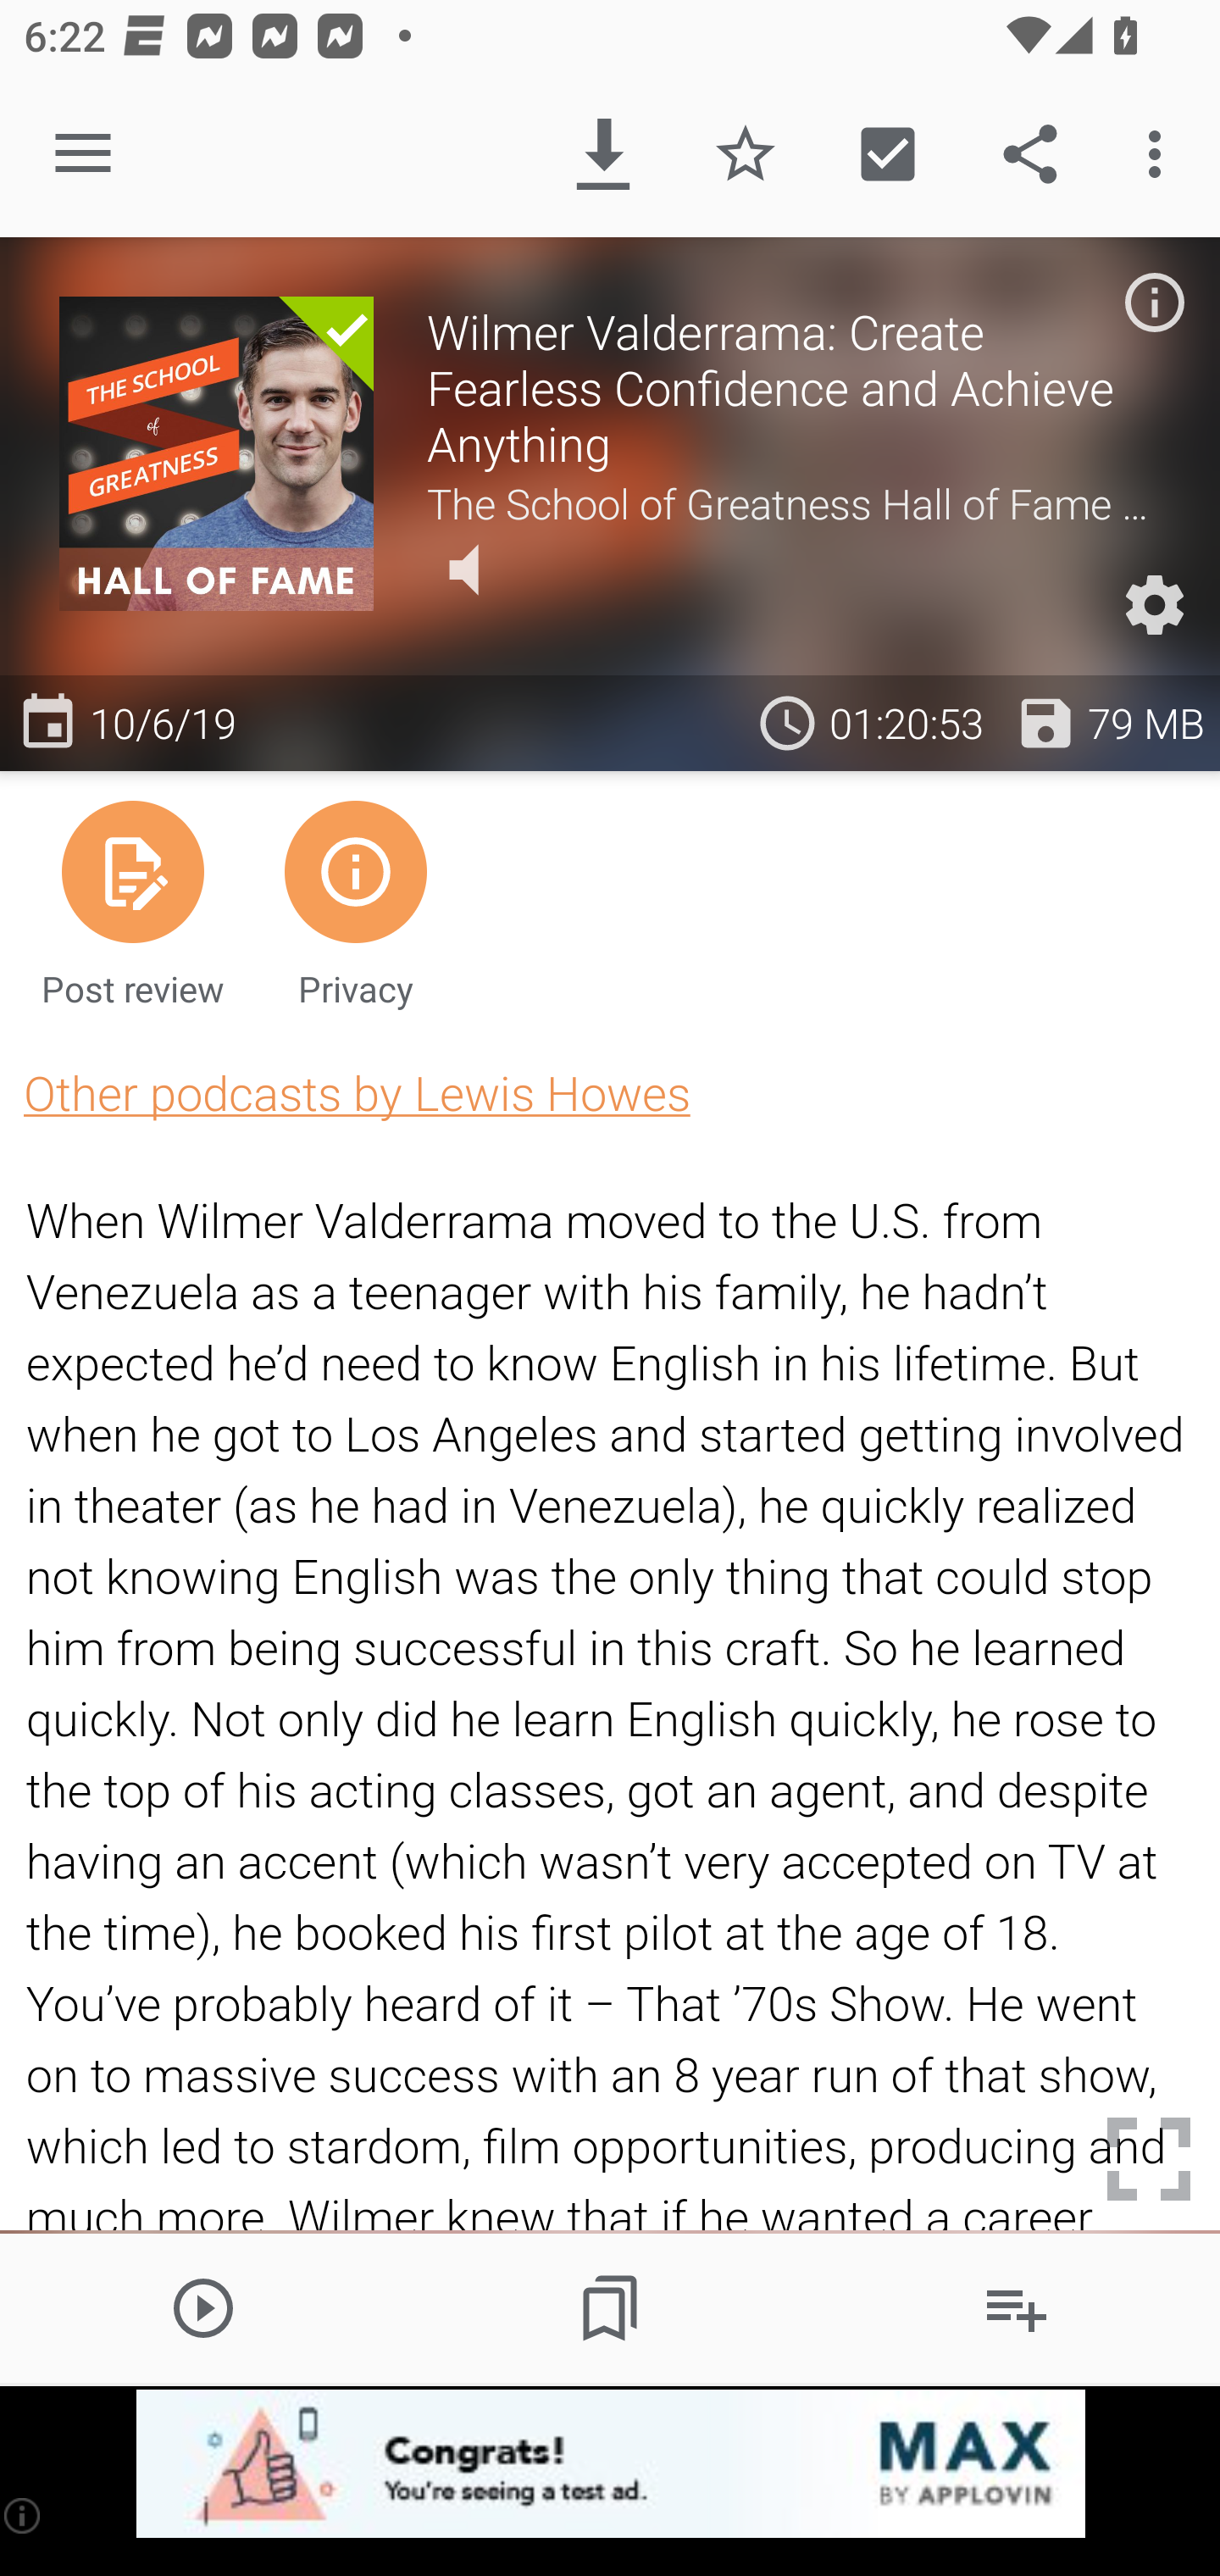 The height and width of the screenshot is (2576, 1220). Describe the element at coordinates (1149, 2159) in the screenshot. I see `Toggle full screen mode` at that location.